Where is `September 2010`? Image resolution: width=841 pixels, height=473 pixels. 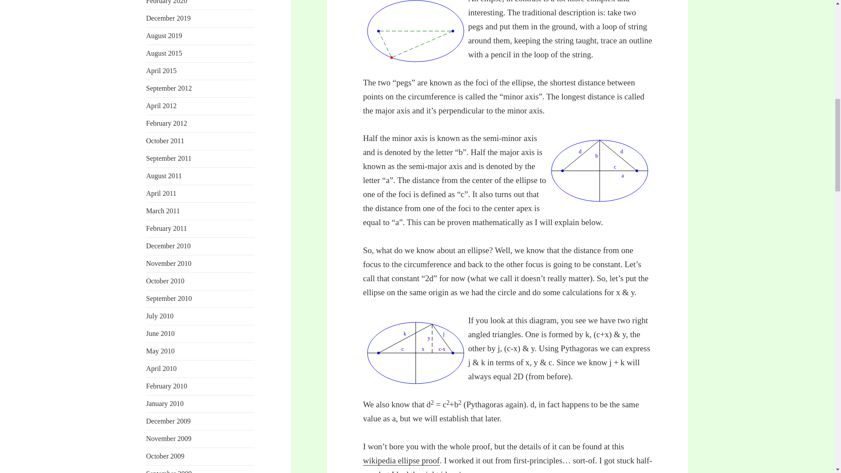 September 2010 is located at coordinates (169, 298).